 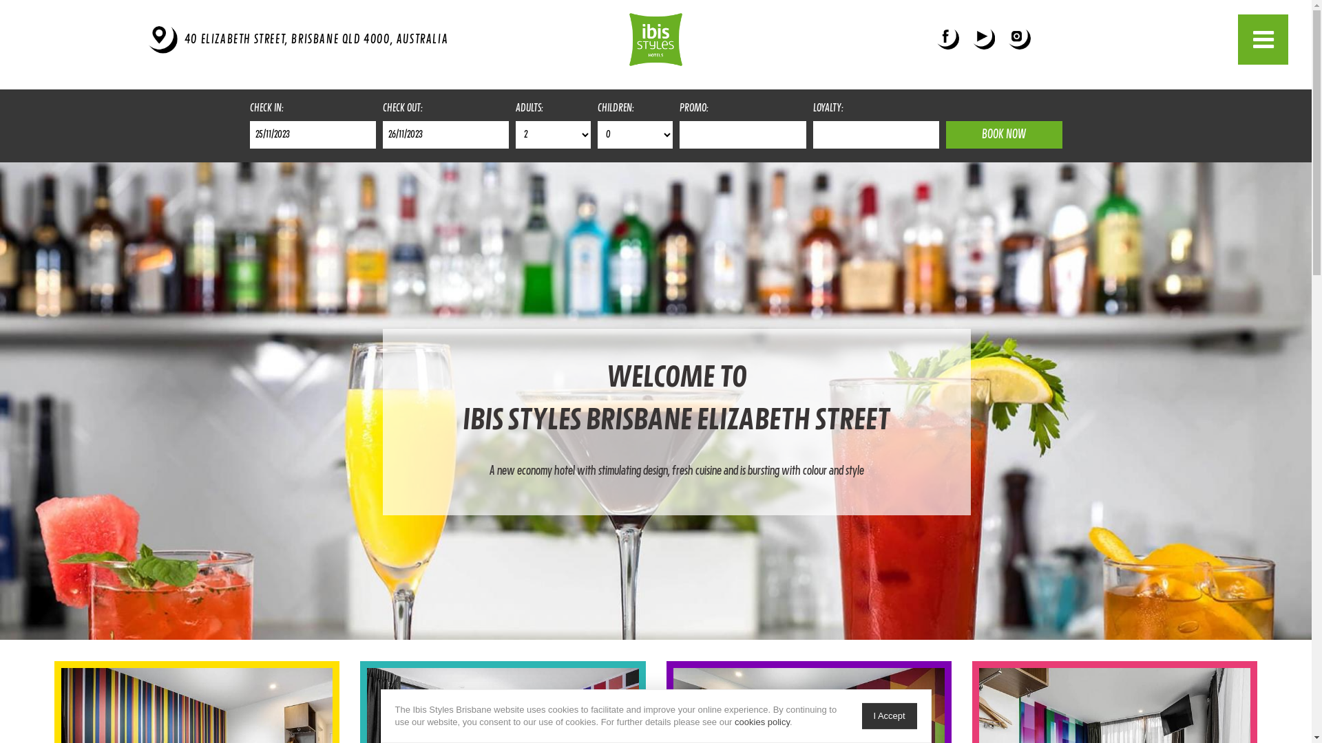 What do you see at coordinates (984, 39) in the screenshot?
I see `yt image` at bounding box center [984, 39].